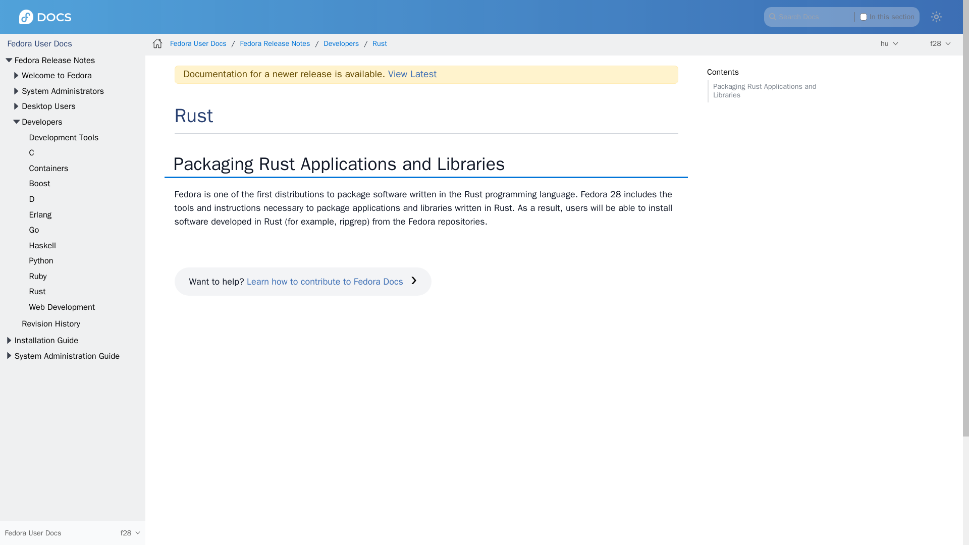 This screenshot has width=969, height=545. I want to click on Python, so click(41, 260).